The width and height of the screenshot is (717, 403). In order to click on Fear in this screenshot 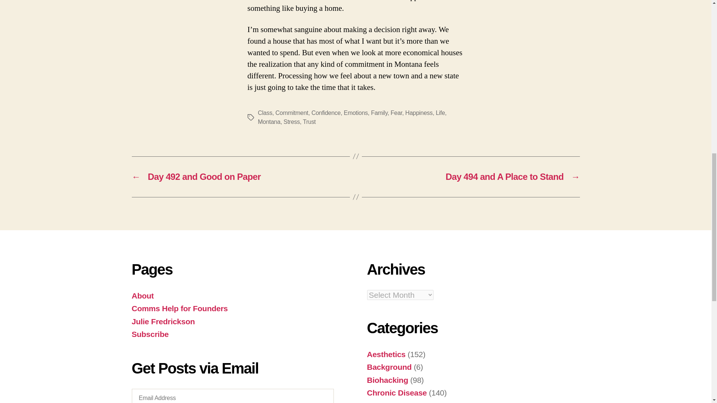, I will do `click(397, 113)`.